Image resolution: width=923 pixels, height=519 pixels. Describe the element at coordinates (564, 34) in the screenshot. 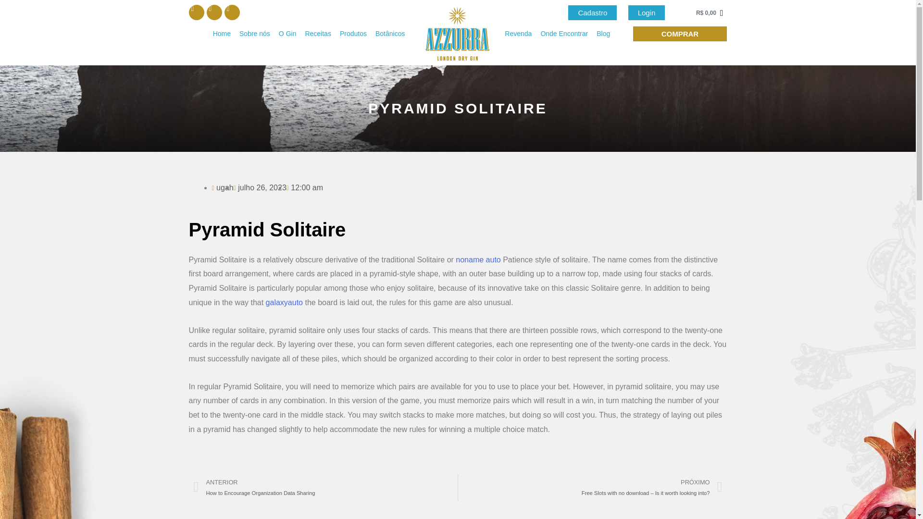

I see `Onde Encontrar` at that location.